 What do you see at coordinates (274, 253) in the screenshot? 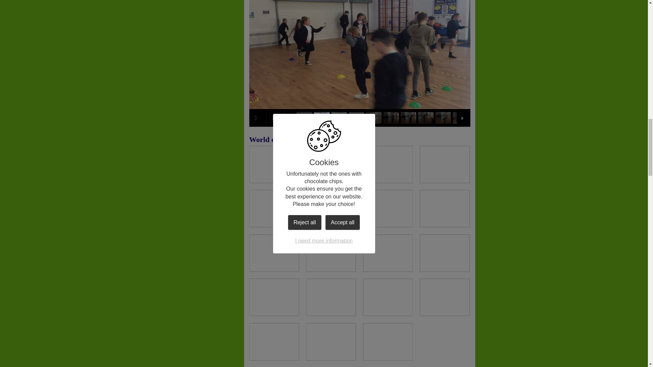
I see `View large version of image` at bounding box center [274, 253].